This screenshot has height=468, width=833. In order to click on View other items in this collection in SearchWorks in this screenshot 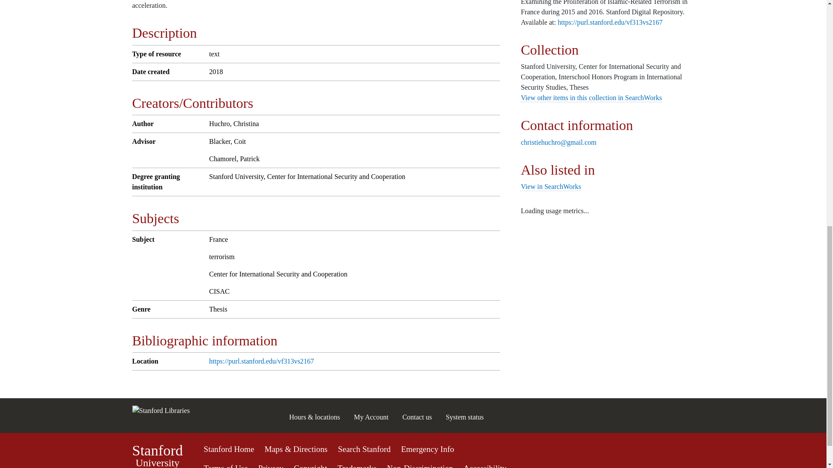, I will do `click(551, 186)`.